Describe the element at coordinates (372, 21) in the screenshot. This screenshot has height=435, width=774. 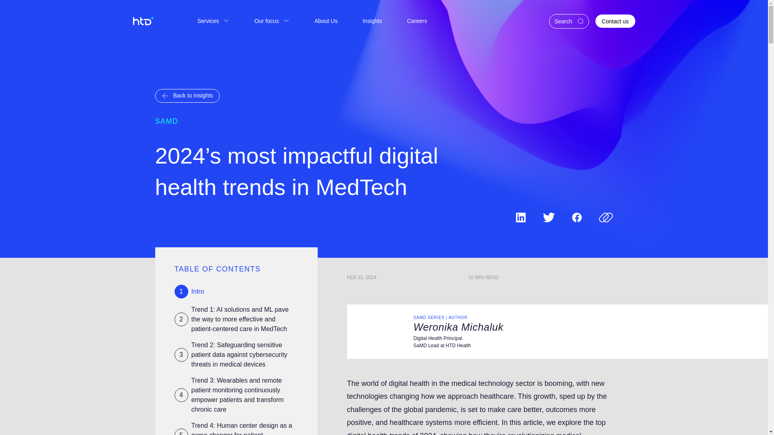
I see `Go to Insights` at that location.